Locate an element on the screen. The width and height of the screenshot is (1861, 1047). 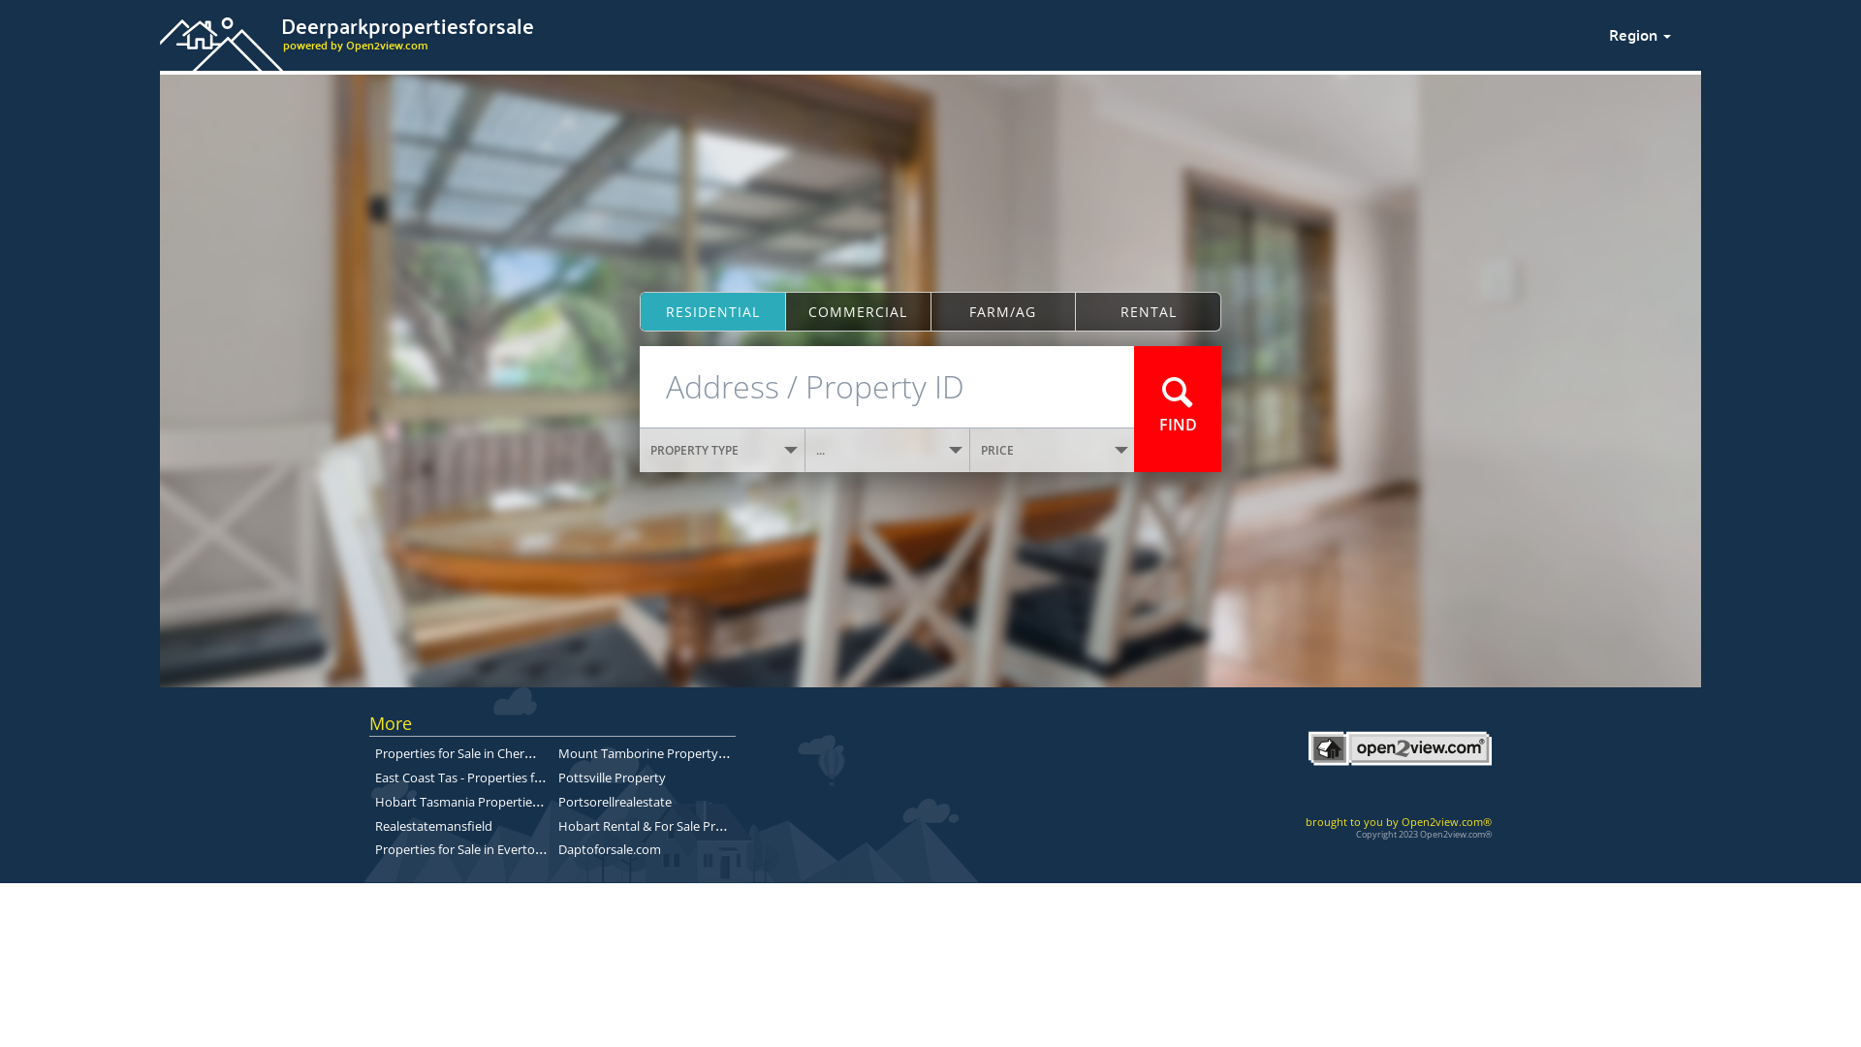
... is located at coordinates (888, 450).